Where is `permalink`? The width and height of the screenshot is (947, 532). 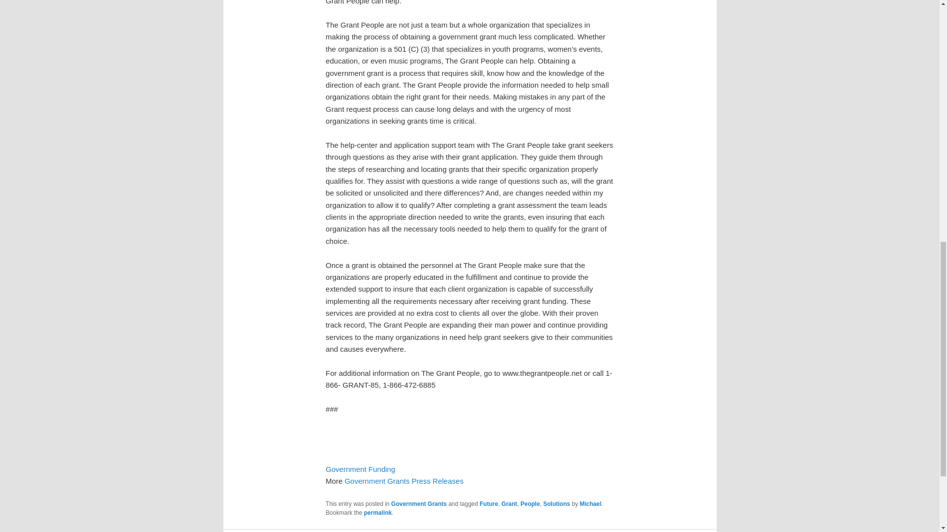
permalink is located at coordinates (378, 512).